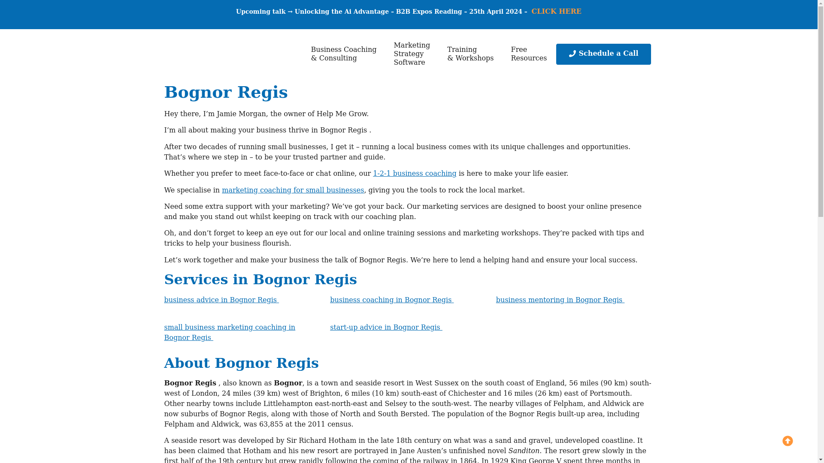 The image size is (824, 463). What do you see at coordinates (411, 54) in the screenshot?
I see `small business marketing coaching in Bognor Regis ` at bounding box center [411, 54].